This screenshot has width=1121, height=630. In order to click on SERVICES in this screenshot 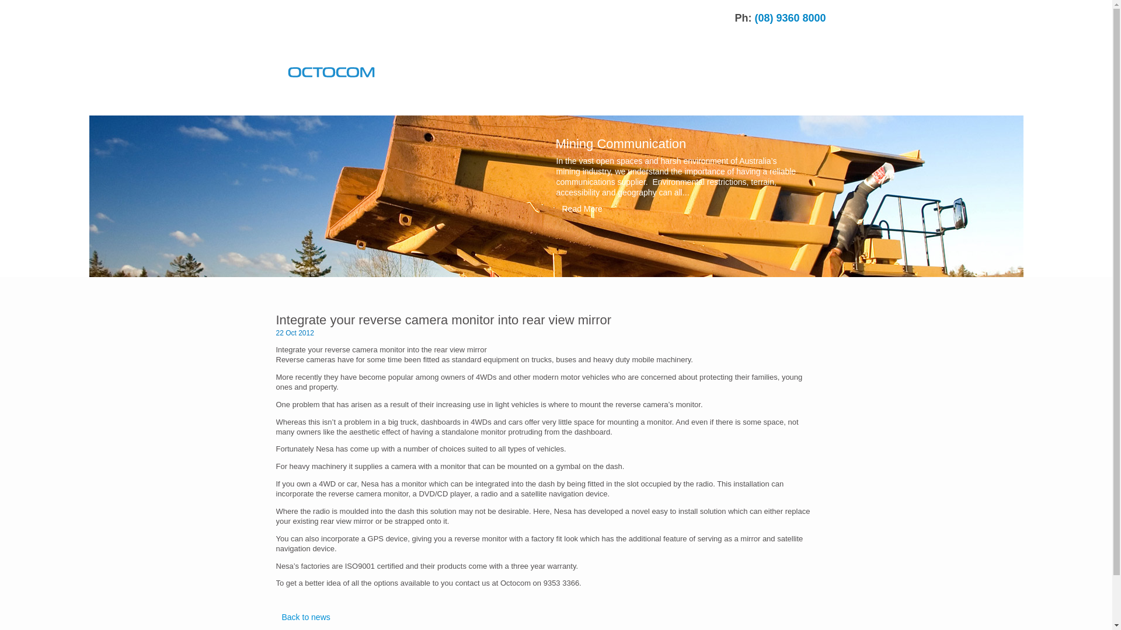, I will do `click(461, 103)`.